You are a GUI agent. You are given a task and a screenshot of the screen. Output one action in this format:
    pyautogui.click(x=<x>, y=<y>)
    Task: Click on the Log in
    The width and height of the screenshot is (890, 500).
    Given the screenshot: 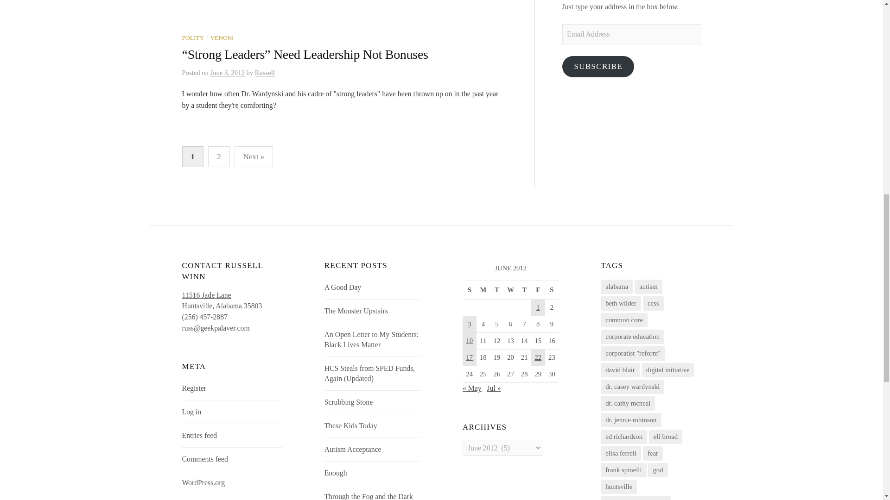 What is the action you would take?
    pyautogui.click(x=192, y=412)
    